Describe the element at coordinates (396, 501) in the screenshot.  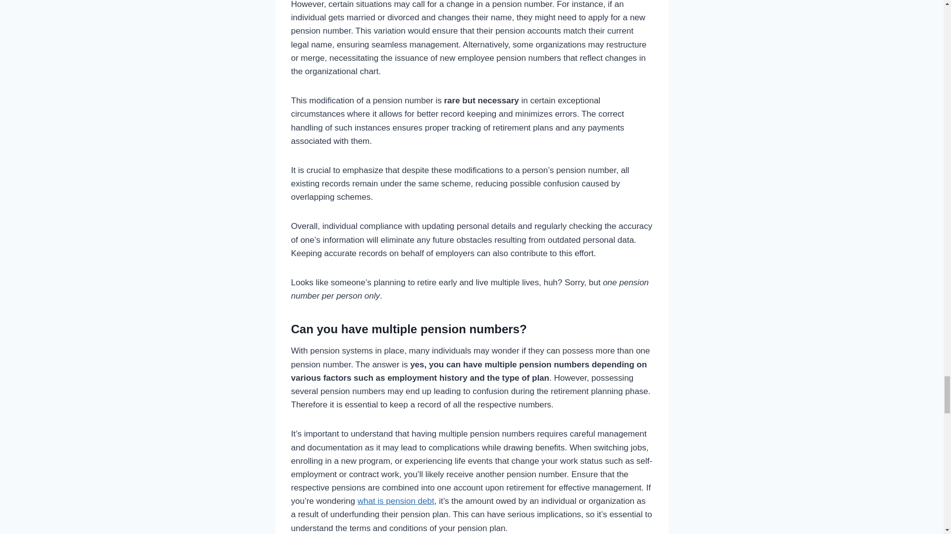
I see `what is pension debt` at that location.